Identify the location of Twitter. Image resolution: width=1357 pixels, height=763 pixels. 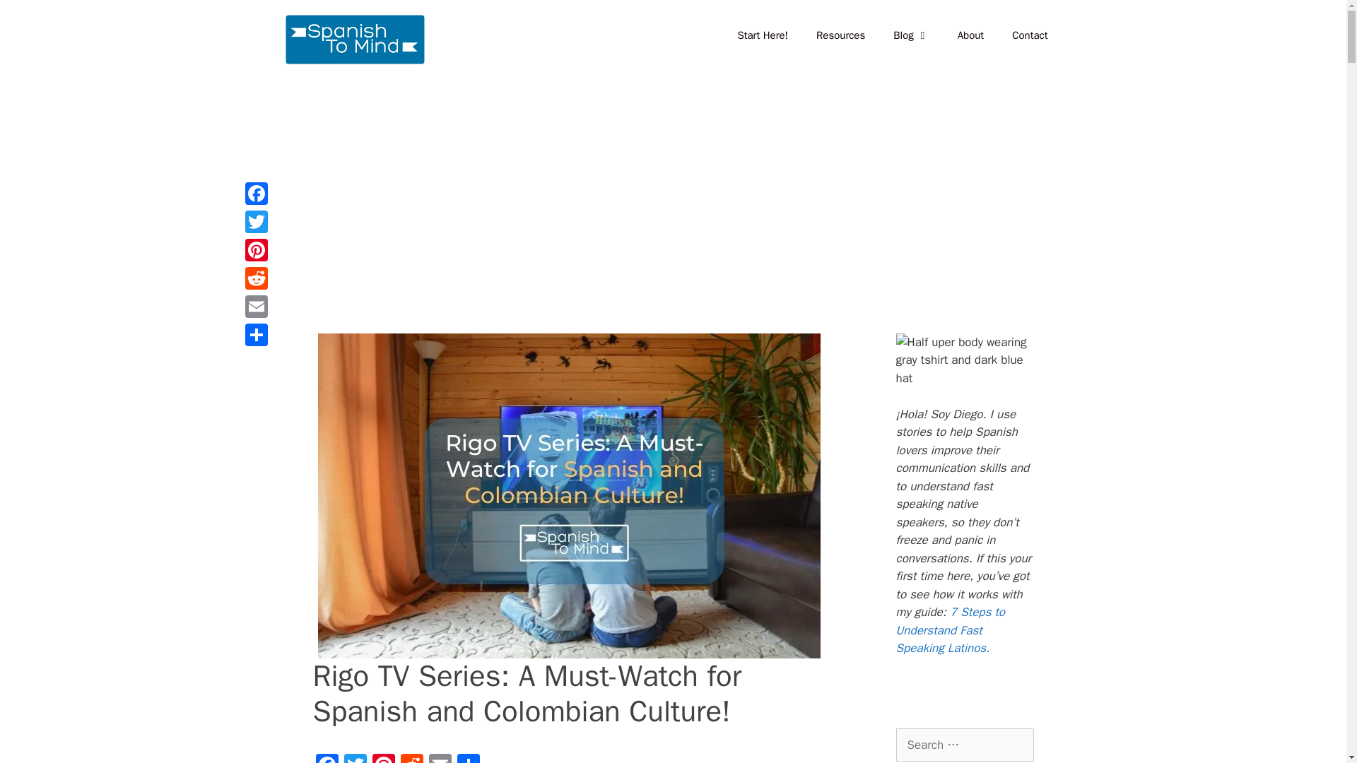
(355, 759).